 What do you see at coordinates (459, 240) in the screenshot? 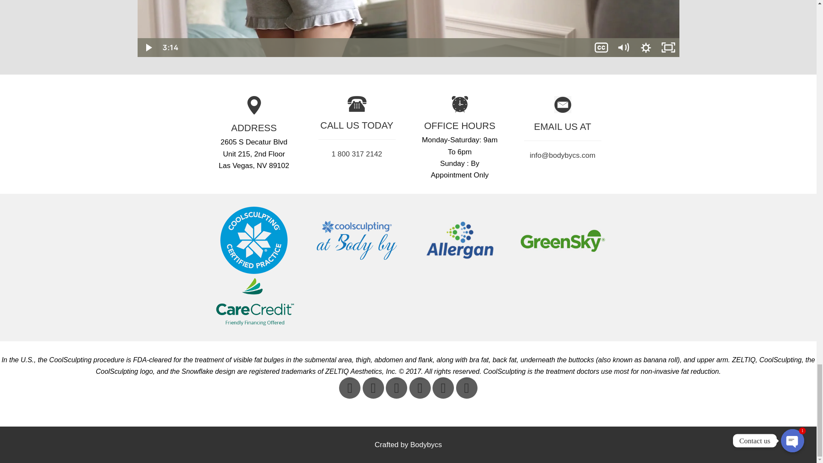
I see `A Bold, Global Pharmaceutical Company - Allergan` at bounding box center [459, 240].